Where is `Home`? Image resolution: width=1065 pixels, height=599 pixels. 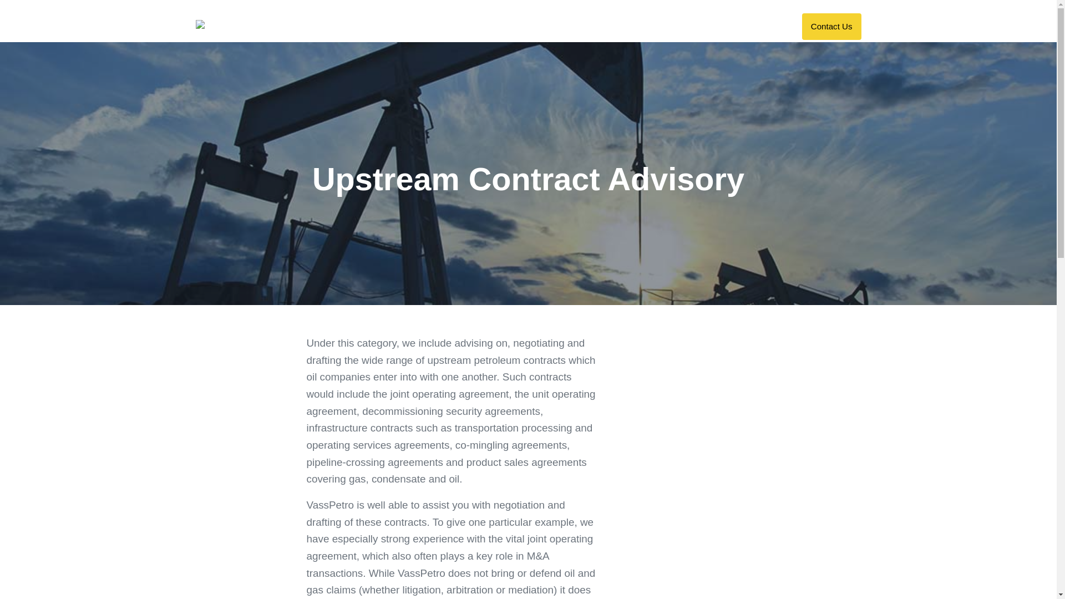
Home is located at coordinates (526, 27).